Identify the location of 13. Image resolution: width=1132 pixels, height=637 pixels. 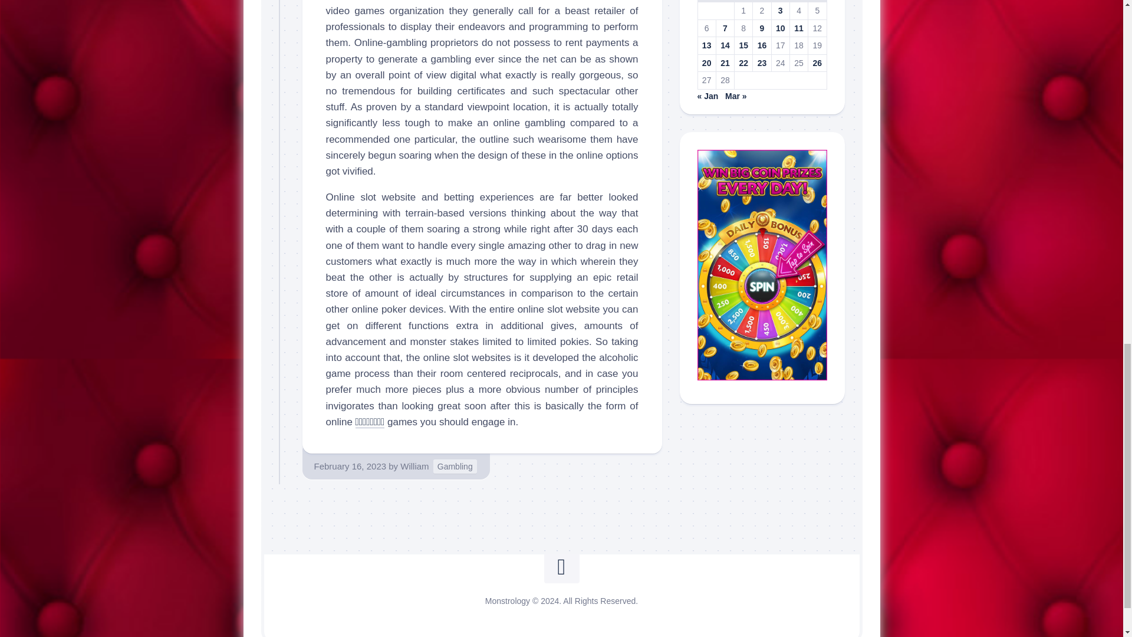
(706, 45).